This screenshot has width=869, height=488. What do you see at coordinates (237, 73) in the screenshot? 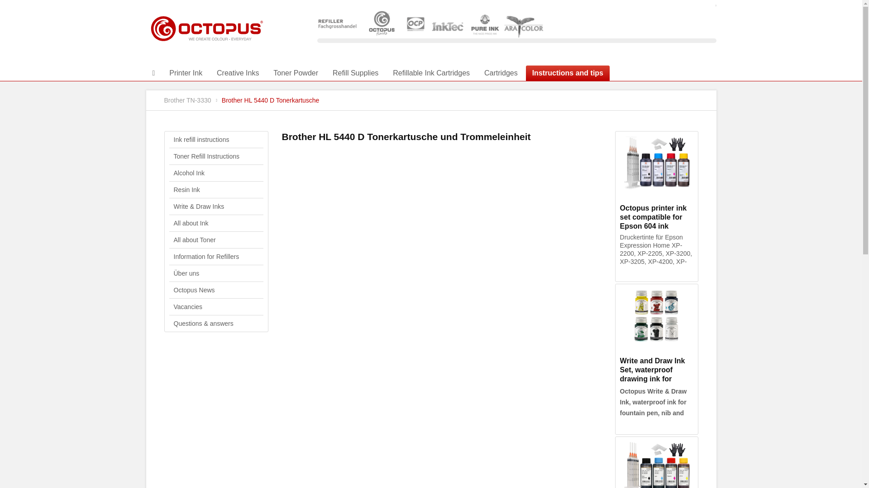
I see `Creative Inks` at bounding box center [237, 73].